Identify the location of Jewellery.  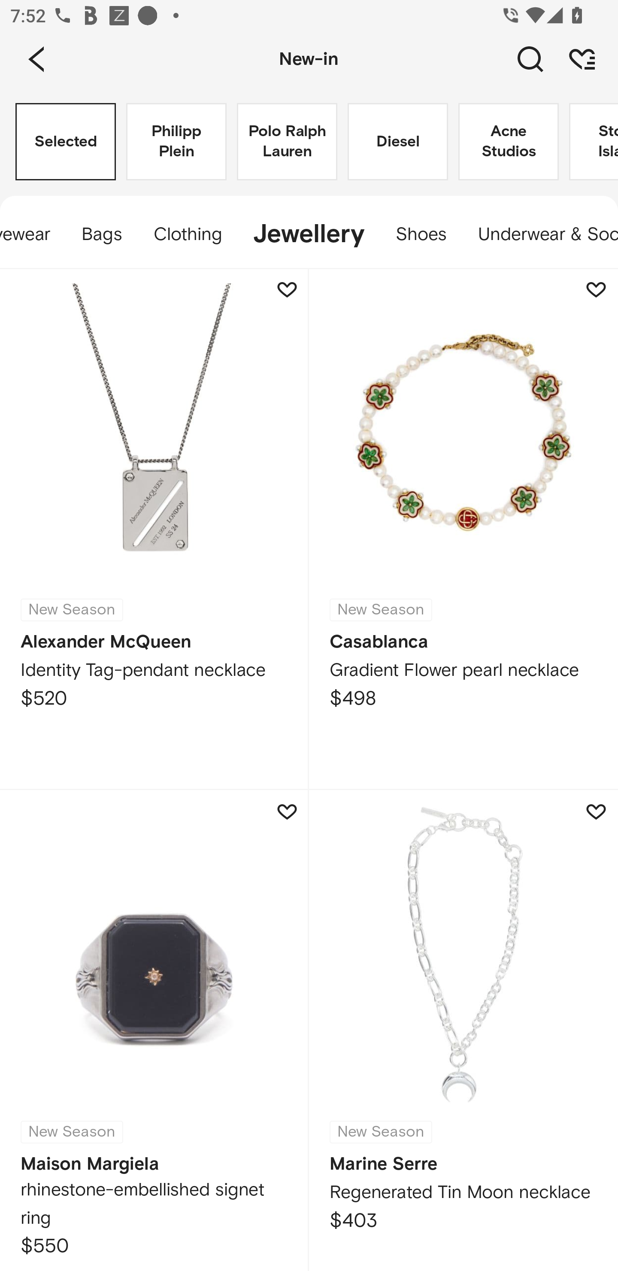
(308, 234).